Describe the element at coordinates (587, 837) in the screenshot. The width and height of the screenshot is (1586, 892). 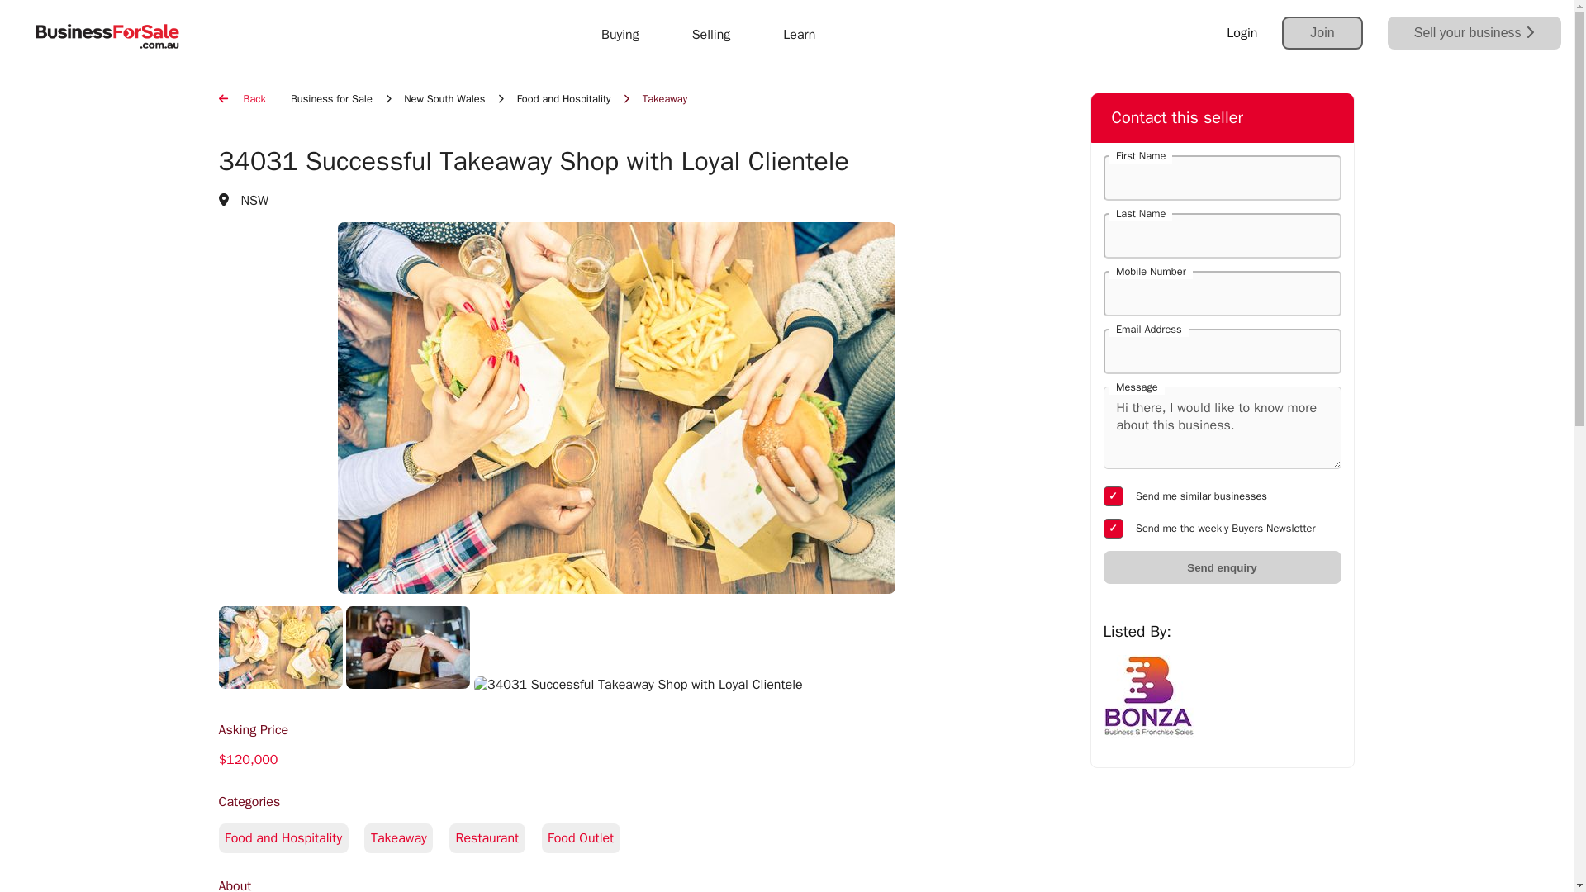
I see `Food Outlet` at that location.